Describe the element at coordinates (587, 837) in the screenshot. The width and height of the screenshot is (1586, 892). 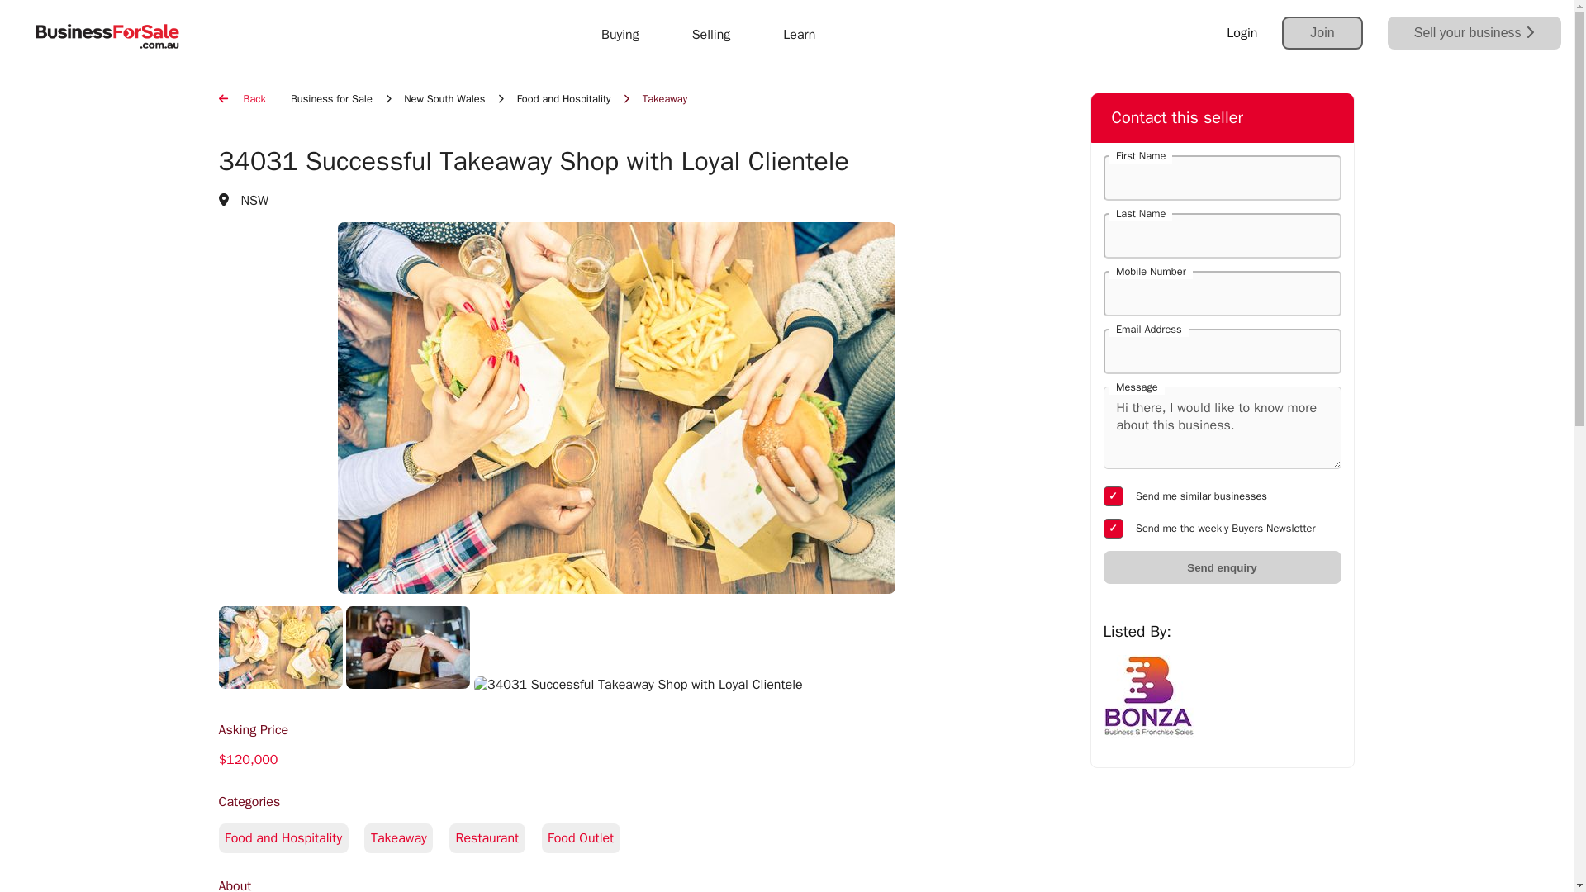
I see `Food Outlet` at that location.